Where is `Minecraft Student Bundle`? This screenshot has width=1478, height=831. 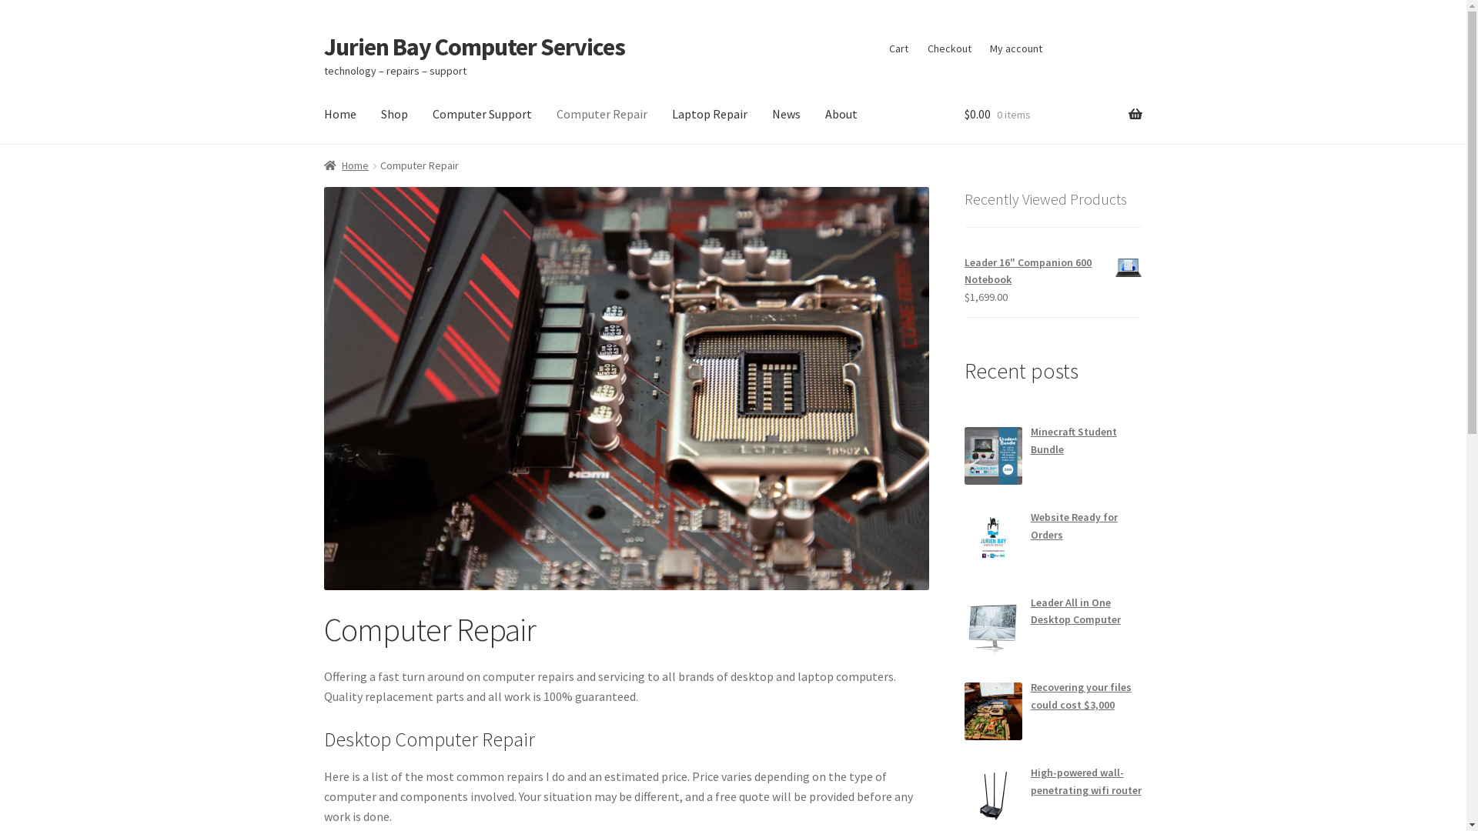 Minecraft Student Bundle is located at coordinates (1074, 440).